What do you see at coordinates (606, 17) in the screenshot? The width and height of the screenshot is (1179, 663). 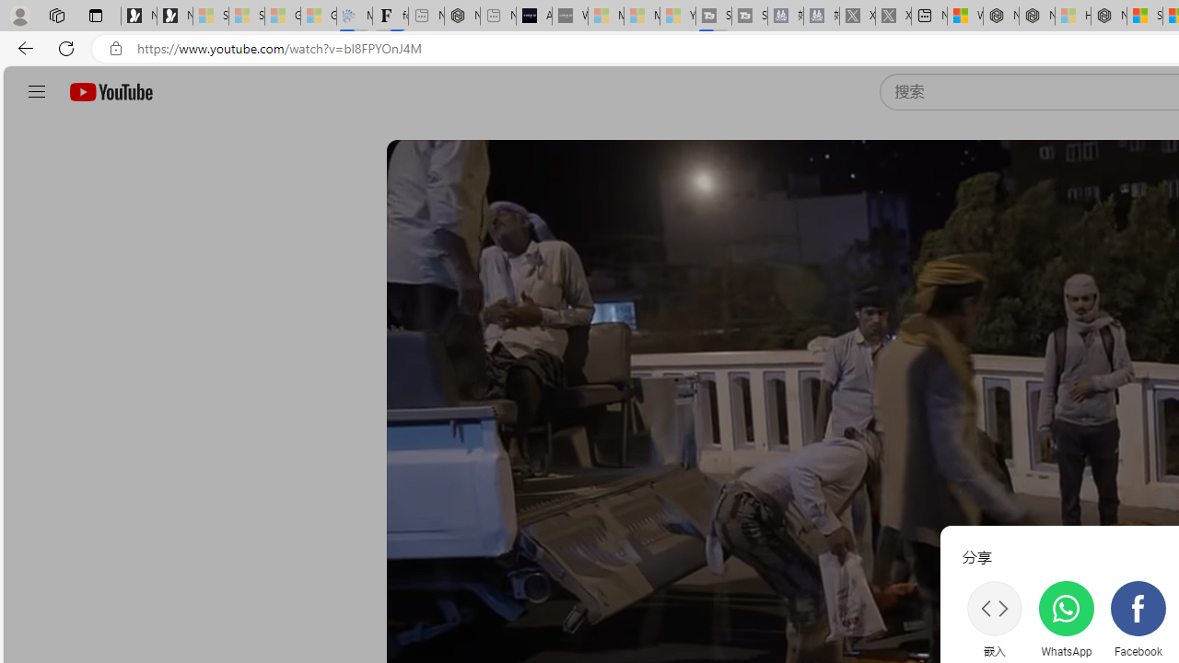 I see `Microsoft Start Sports - Sleeping` at bounding box center [606, 17].